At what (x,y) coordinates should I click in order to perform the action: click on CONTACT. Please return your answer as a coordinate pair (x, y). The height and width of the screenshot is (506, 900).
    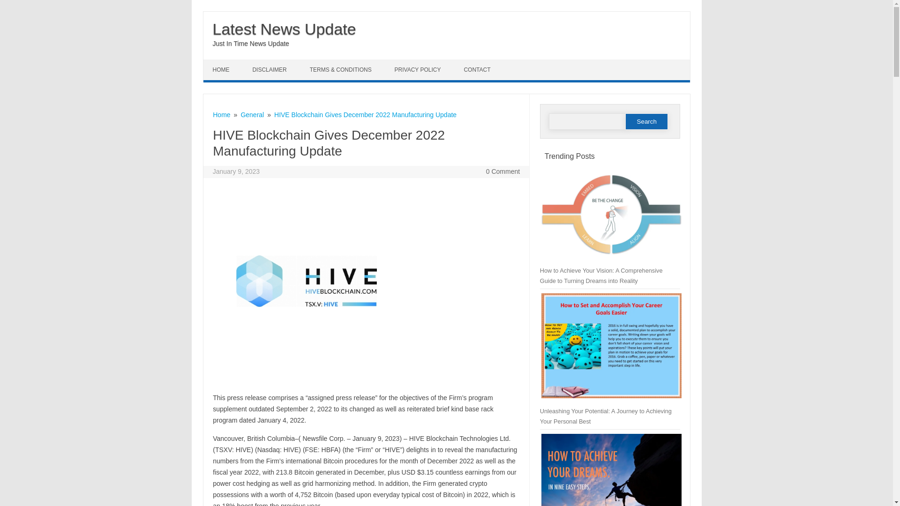
    Looking at the image, I should click on (478, 69).